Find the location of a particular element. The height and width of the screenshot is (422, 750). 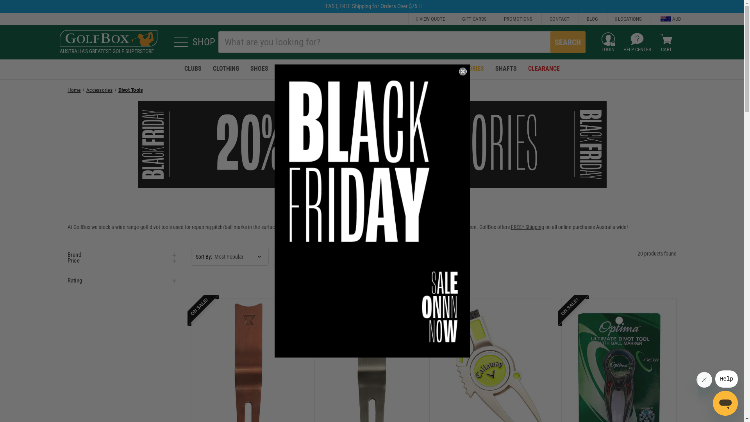

Submit is located at coordinates (12, 5).